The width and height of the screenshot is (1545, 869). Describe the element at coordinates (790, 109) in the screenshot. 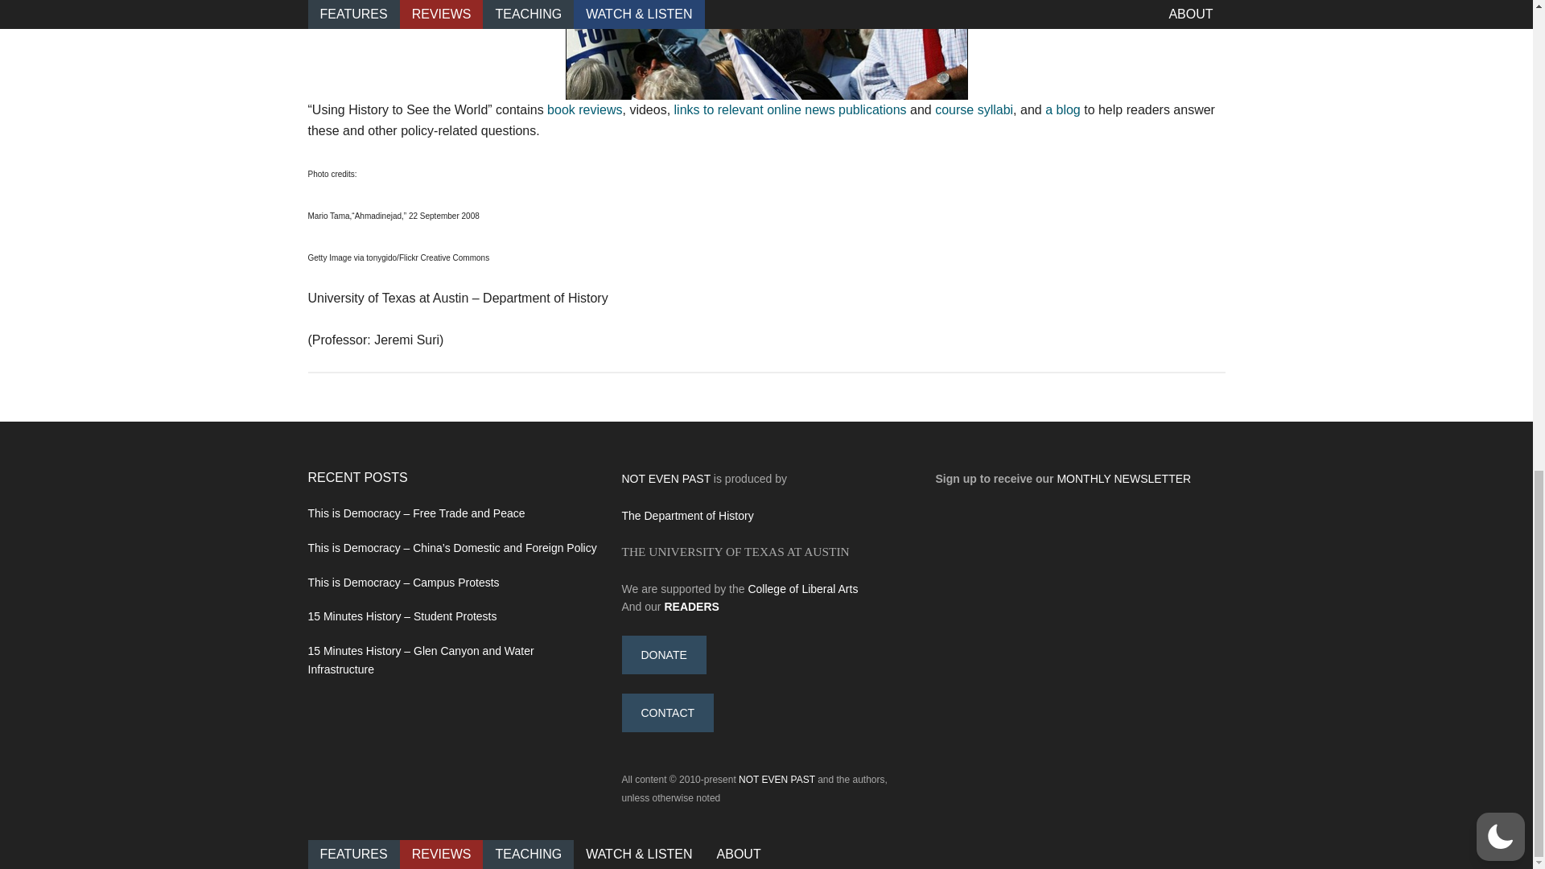

I see `links to relevant online news publications` at that location.